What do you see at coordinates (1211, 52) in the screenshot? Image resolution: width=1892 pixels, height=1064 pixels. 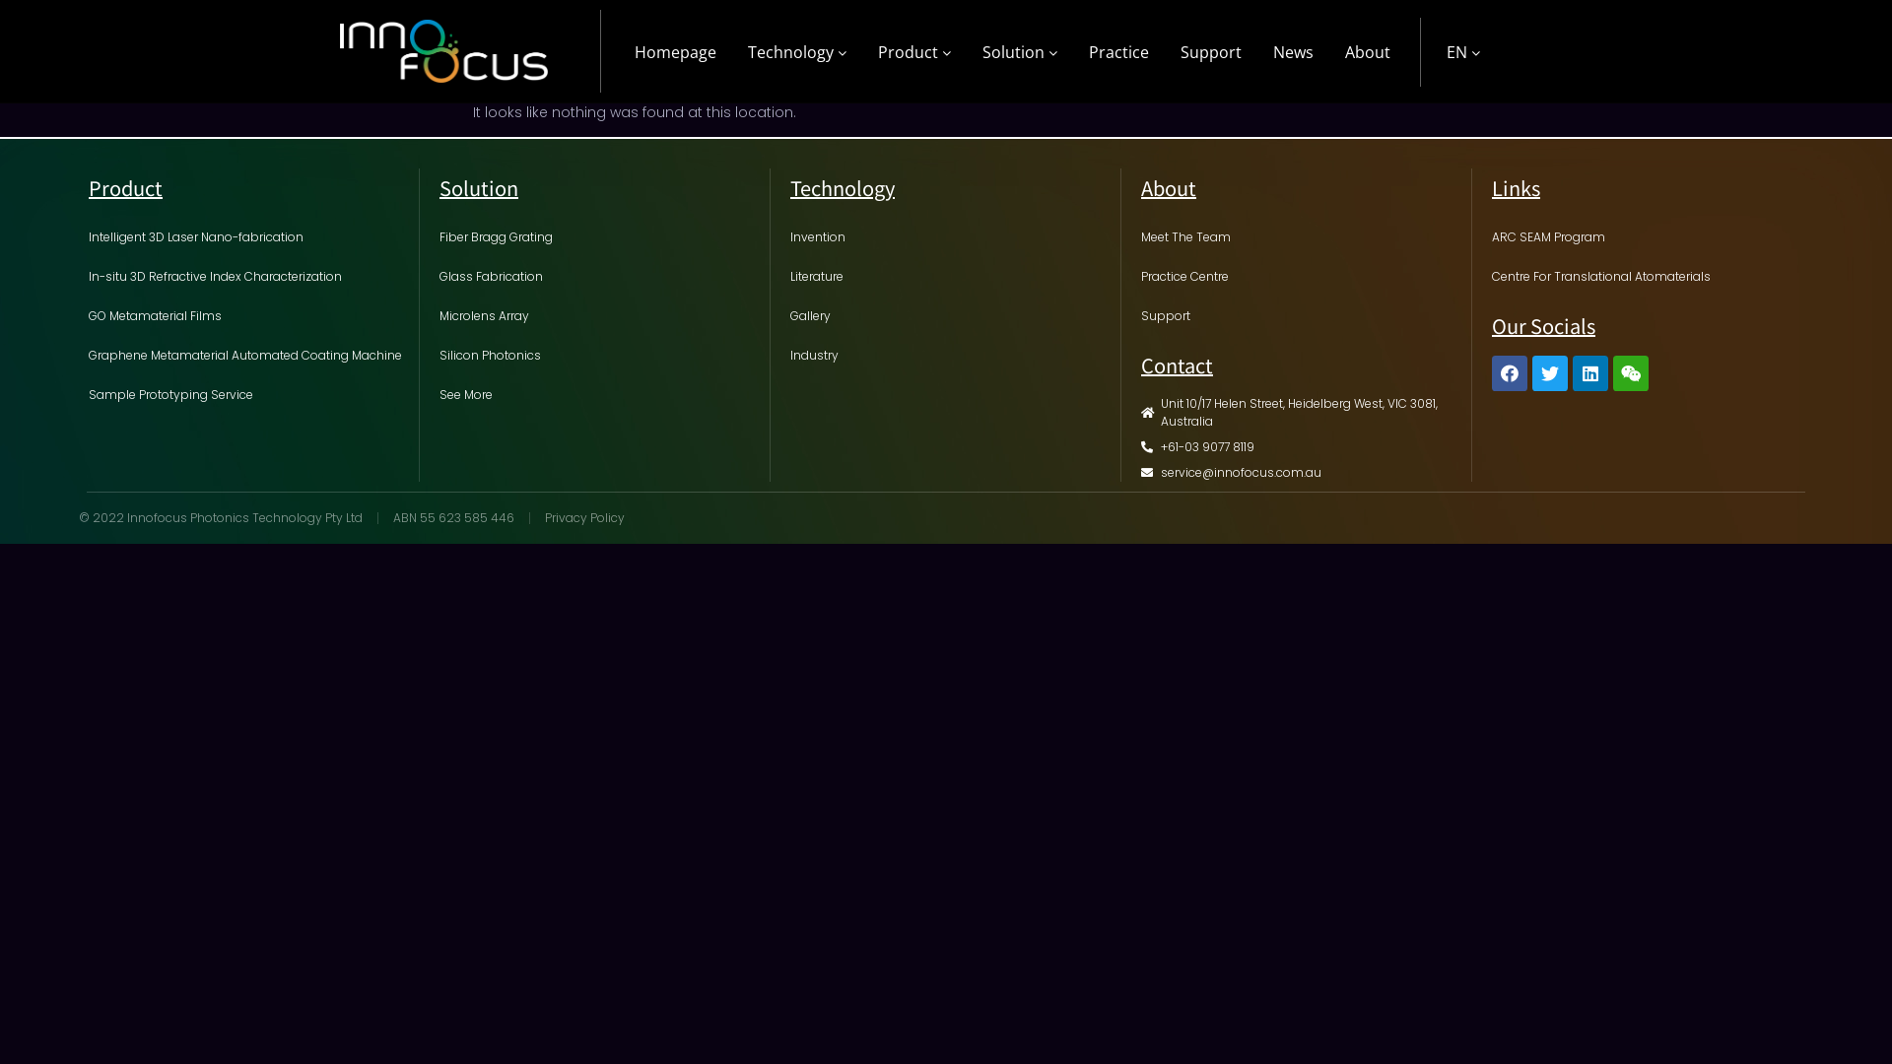 I see `Support` at bounding box center [1211, 52].